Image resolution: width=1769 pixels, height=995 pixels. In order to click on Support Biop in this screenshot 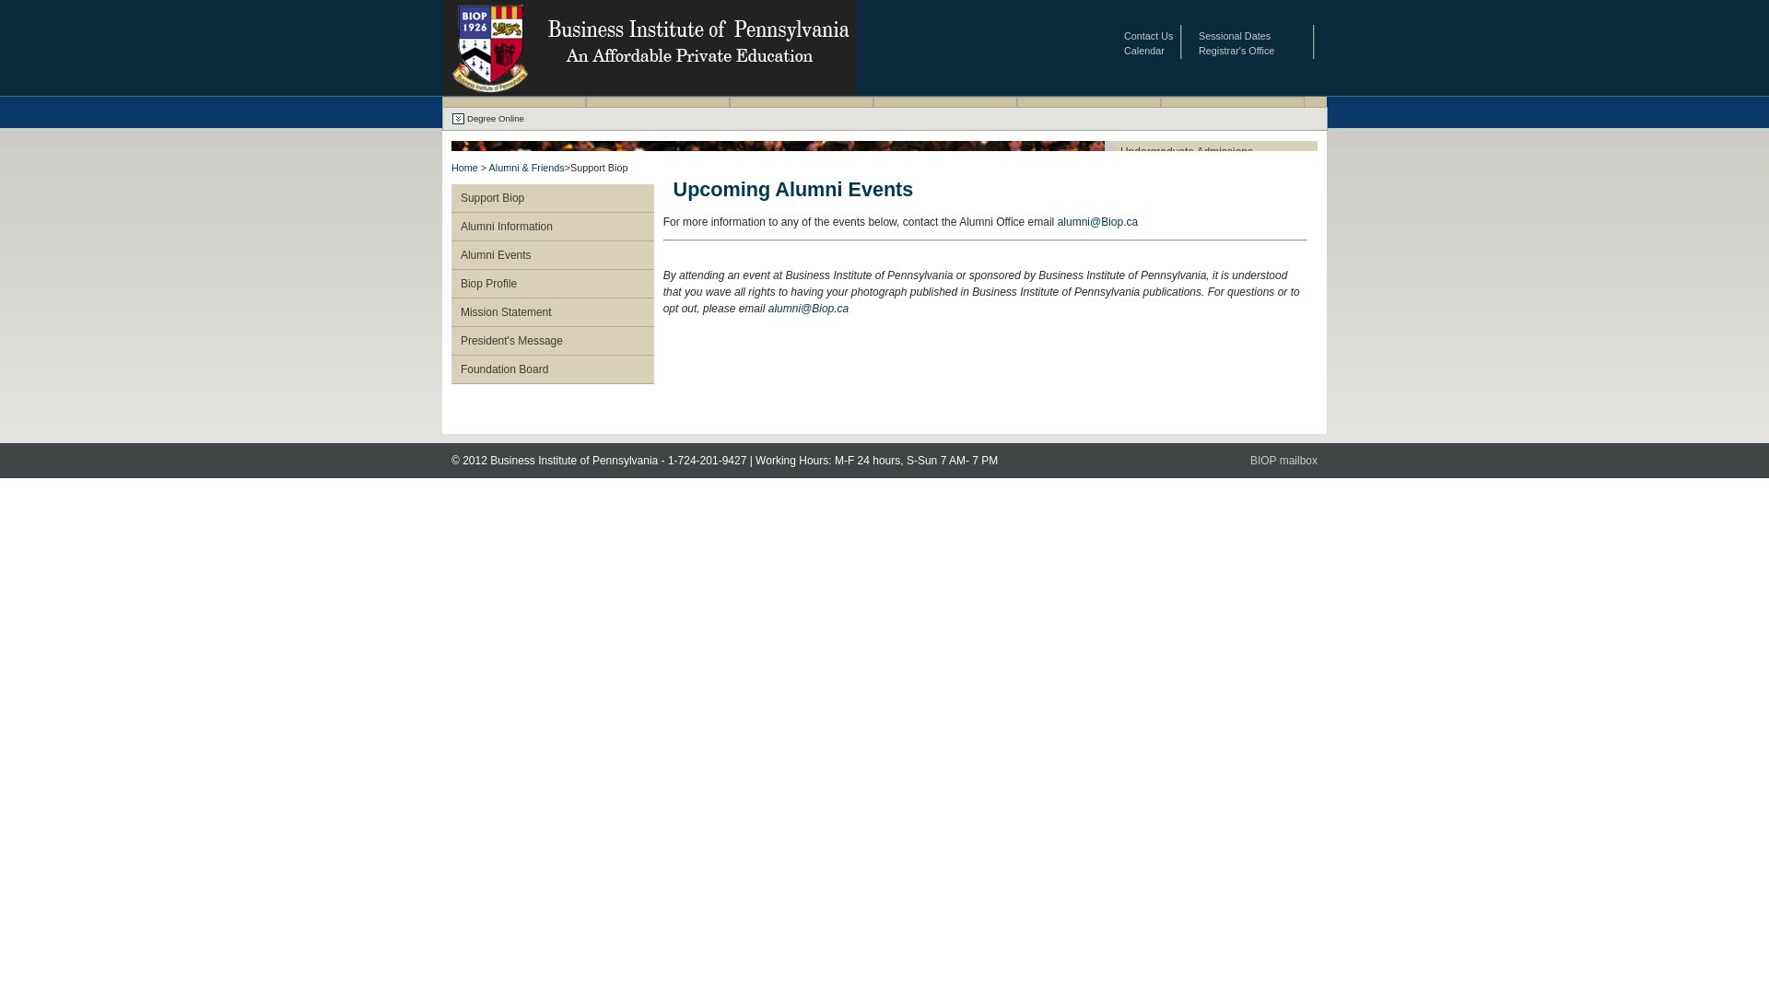, I will do `click(557, 198)`.